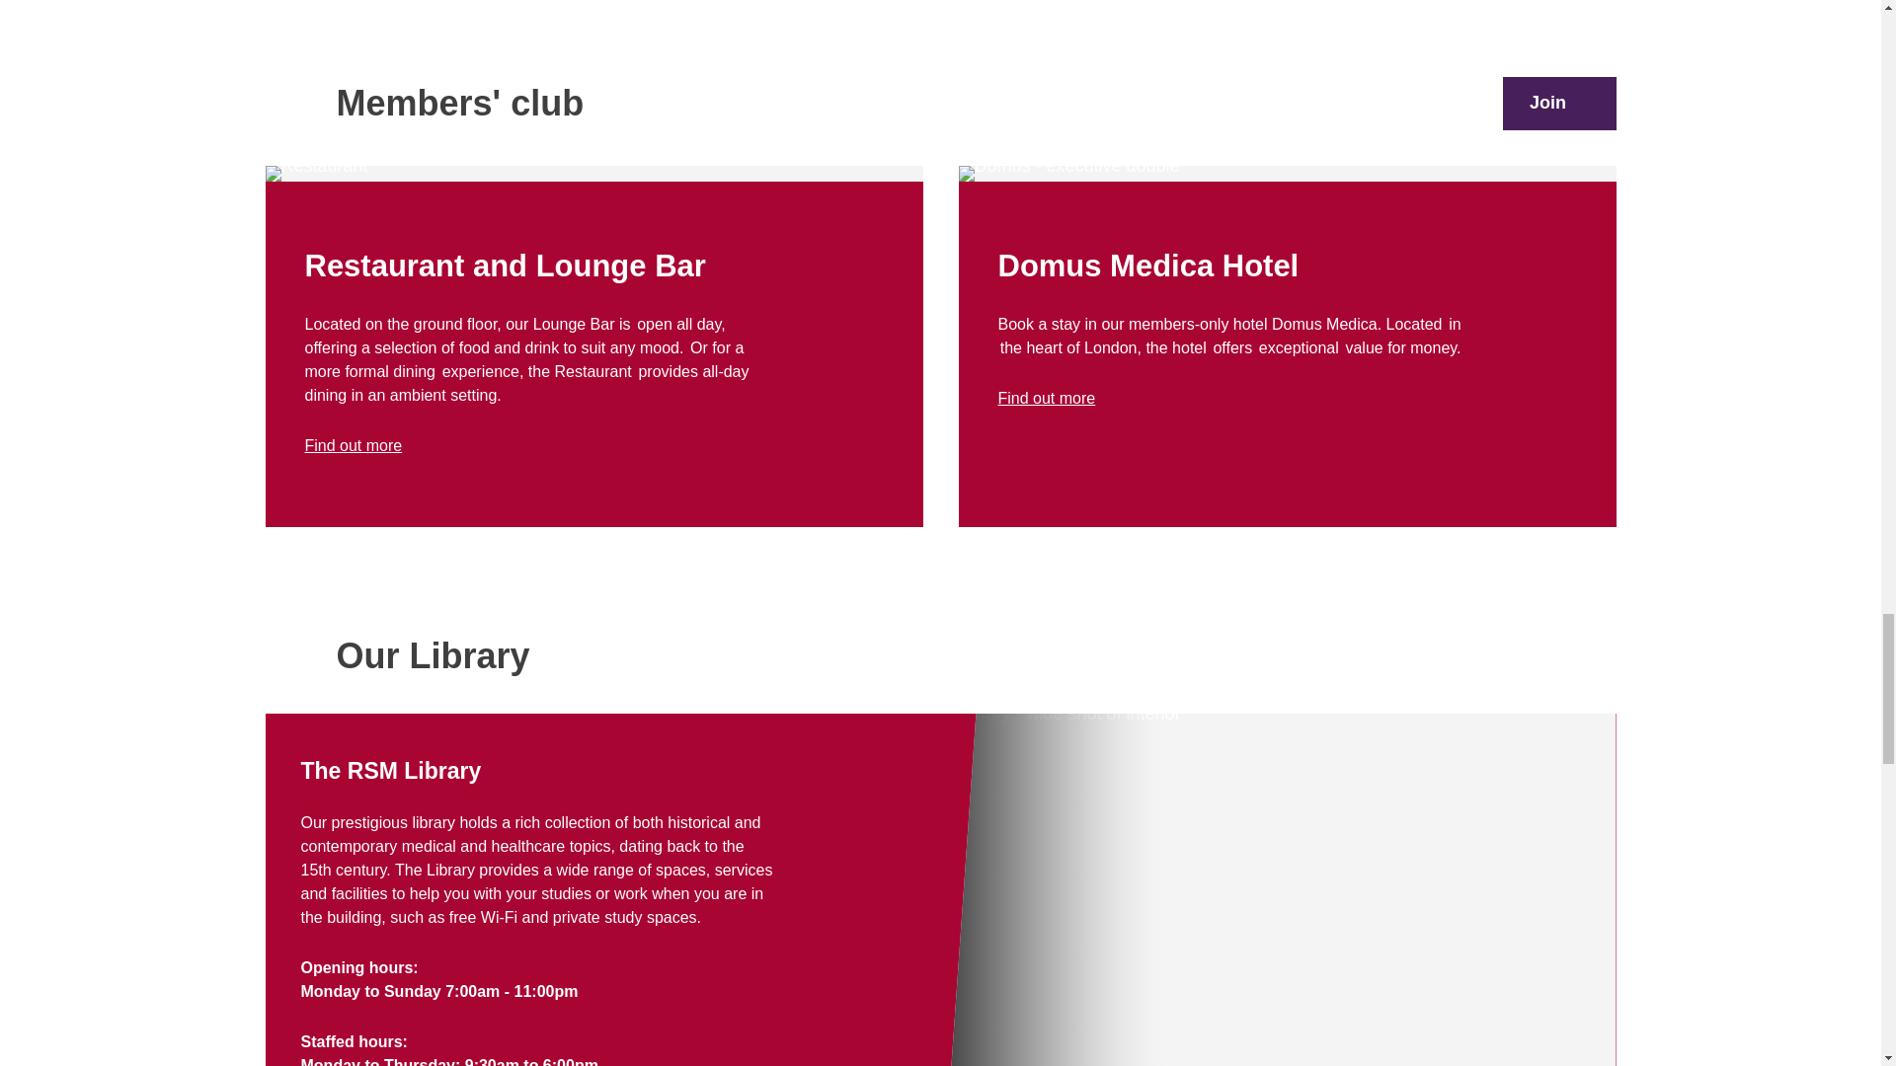 The image size is (1896, 1066). What do you see at coordinates (353, 444) in the screenshot?
I see `Restaurant and Lounge Bar` at bounding box center [353, 444].